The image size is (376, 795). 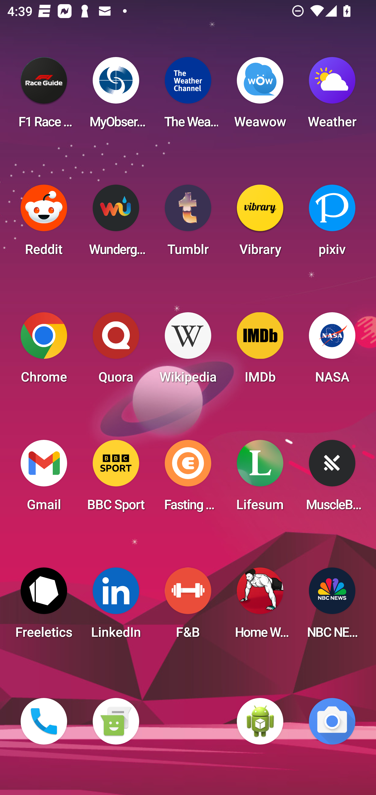 What do you see at coordinates (116, 606) in the screenshot?
I see `LinkedIn` at bounding box center [116, 606].